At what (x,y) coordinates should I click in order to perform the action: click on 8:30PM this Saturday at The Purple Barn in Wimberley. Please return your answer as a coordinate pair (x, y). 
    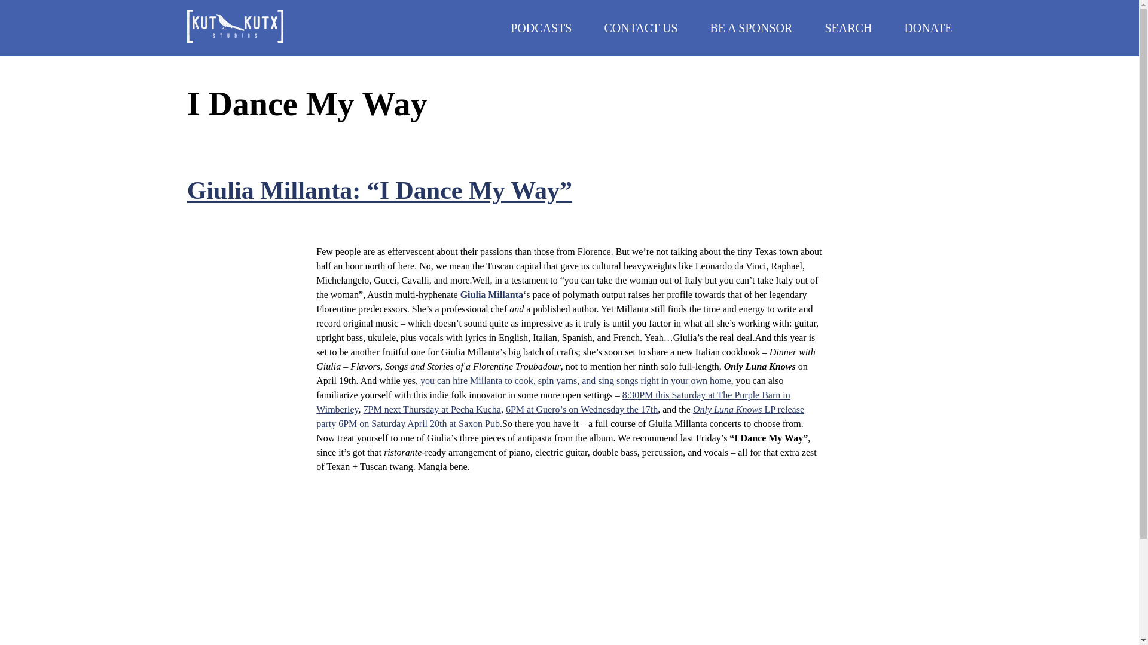
    Looking at the image, I should click on (552, 403).